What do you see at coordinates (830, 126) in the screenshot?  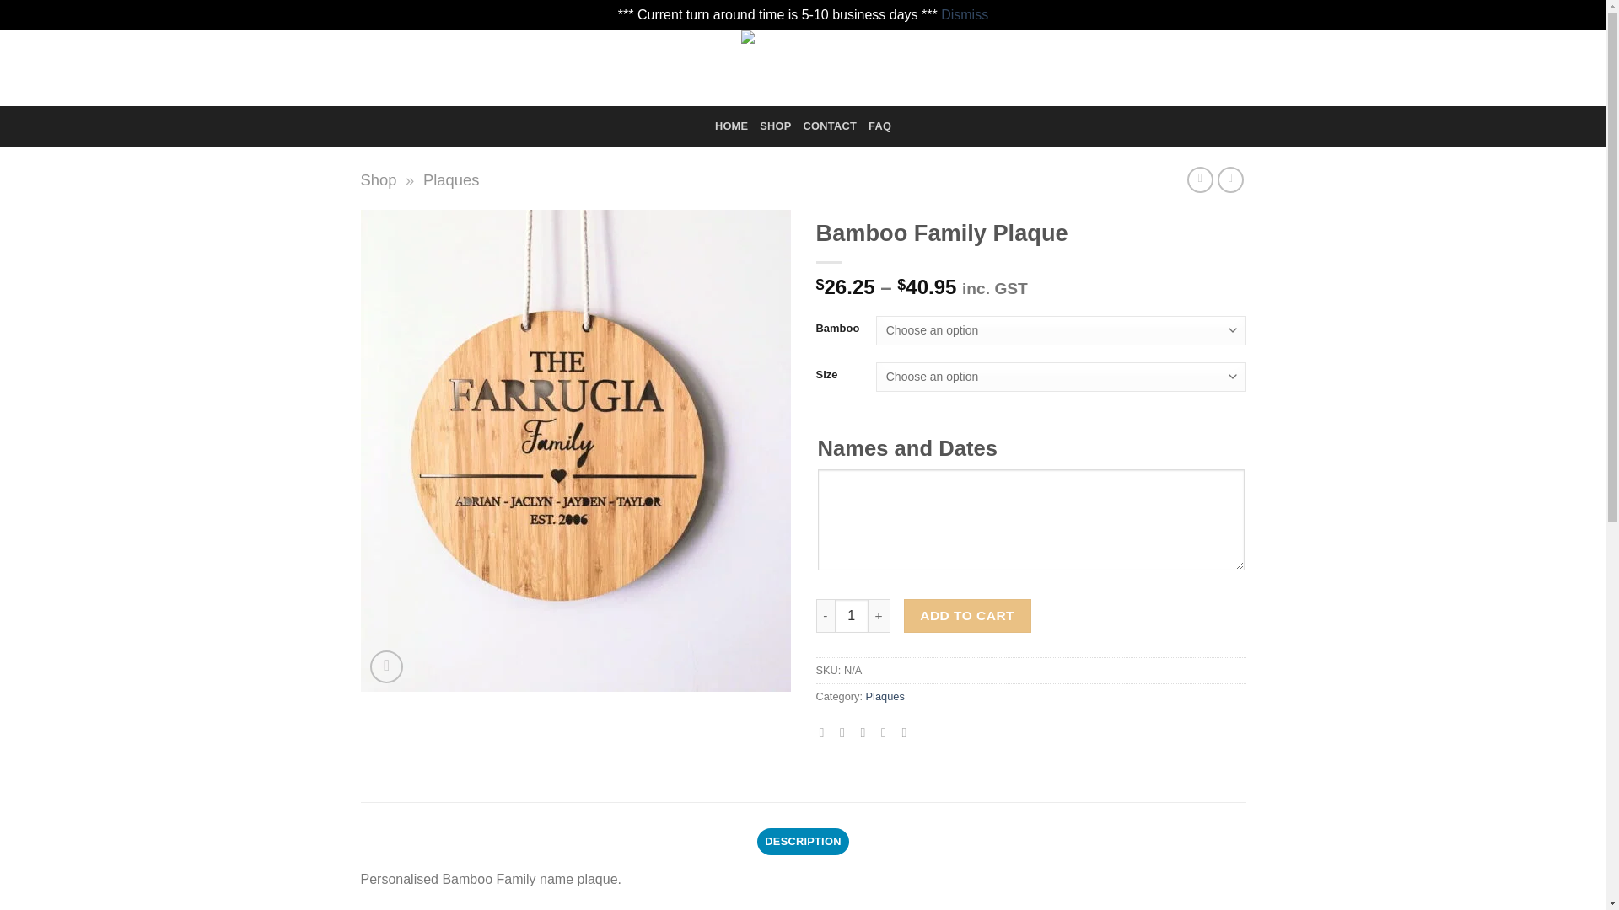 I see `CONTACT` at bounding box center [830, 126].